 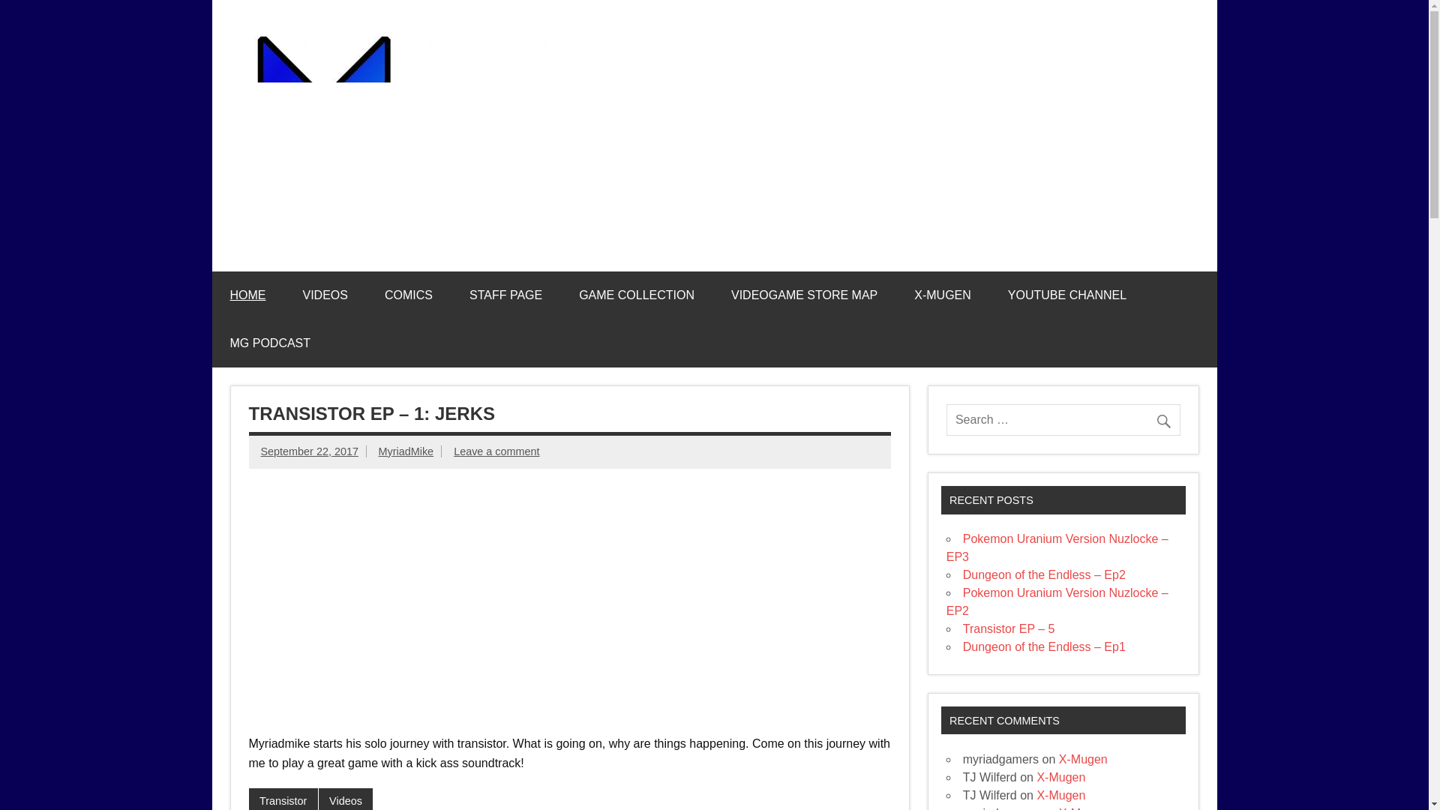 I want to click on HOME, so click(x=247, y=295).